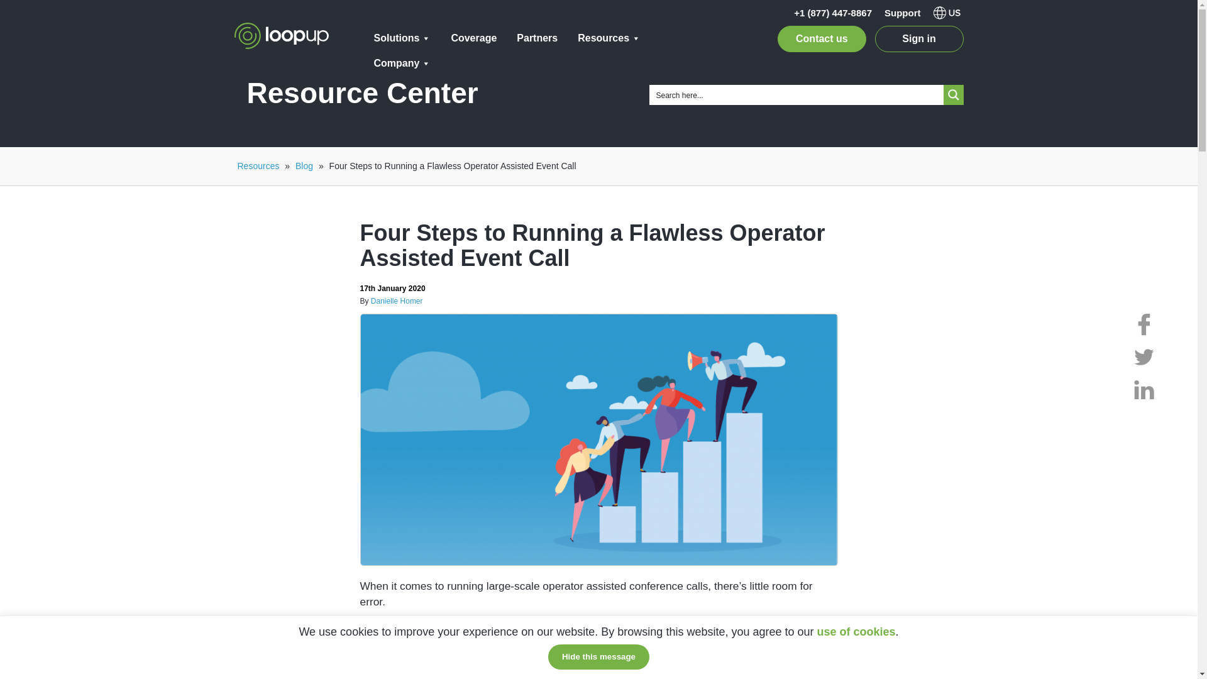  I want to click on Share On Linkedin, so click(1142, 387).